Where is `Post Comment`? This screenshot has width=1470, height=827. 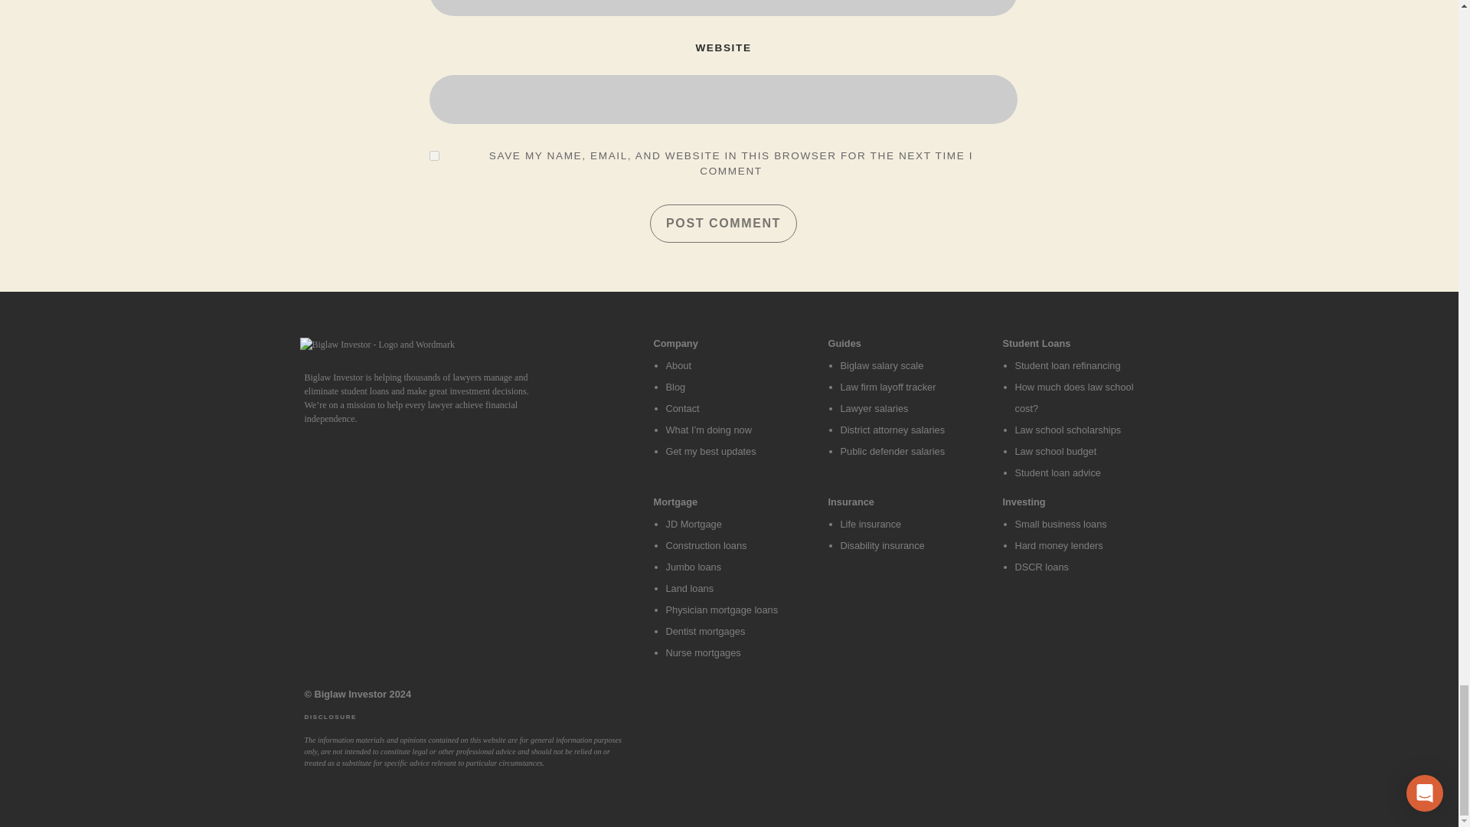 Post Comment is located at coordinates (723, 224).